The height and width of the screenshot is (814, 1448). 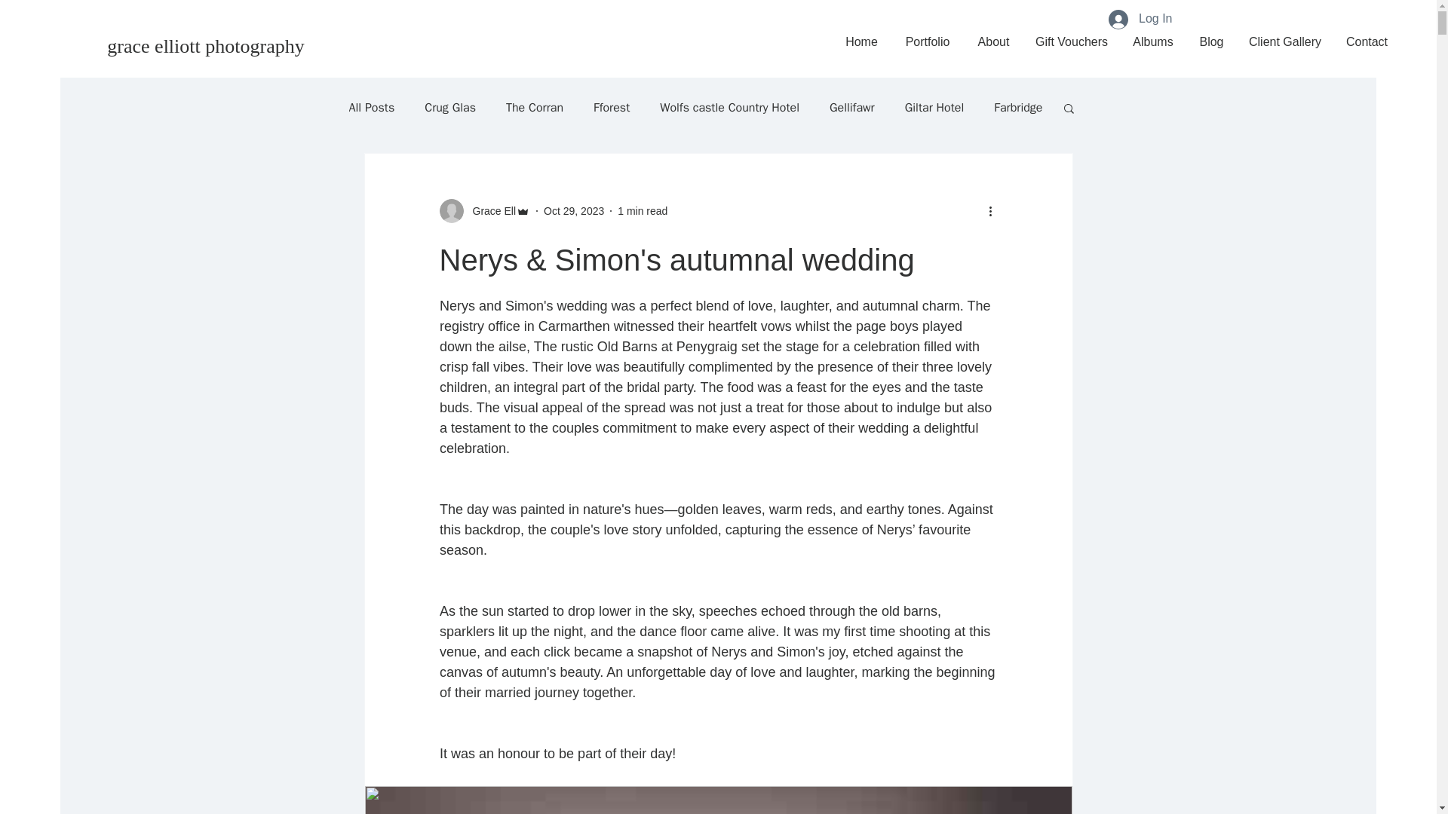 What do you see at coordinates (371, 107) in the screenshot?
I see `All Posts` at bounding box center [371, 107].